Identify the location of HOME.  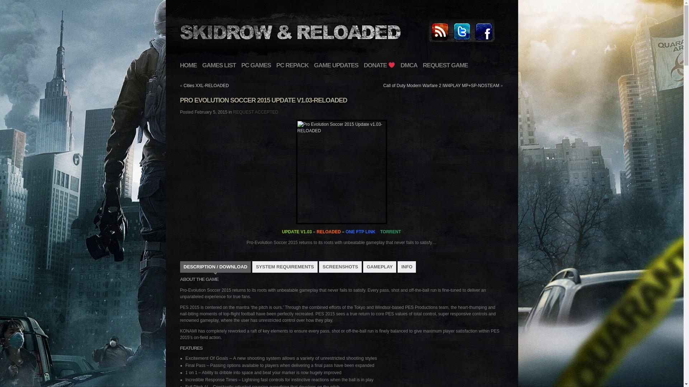
(188, 65).